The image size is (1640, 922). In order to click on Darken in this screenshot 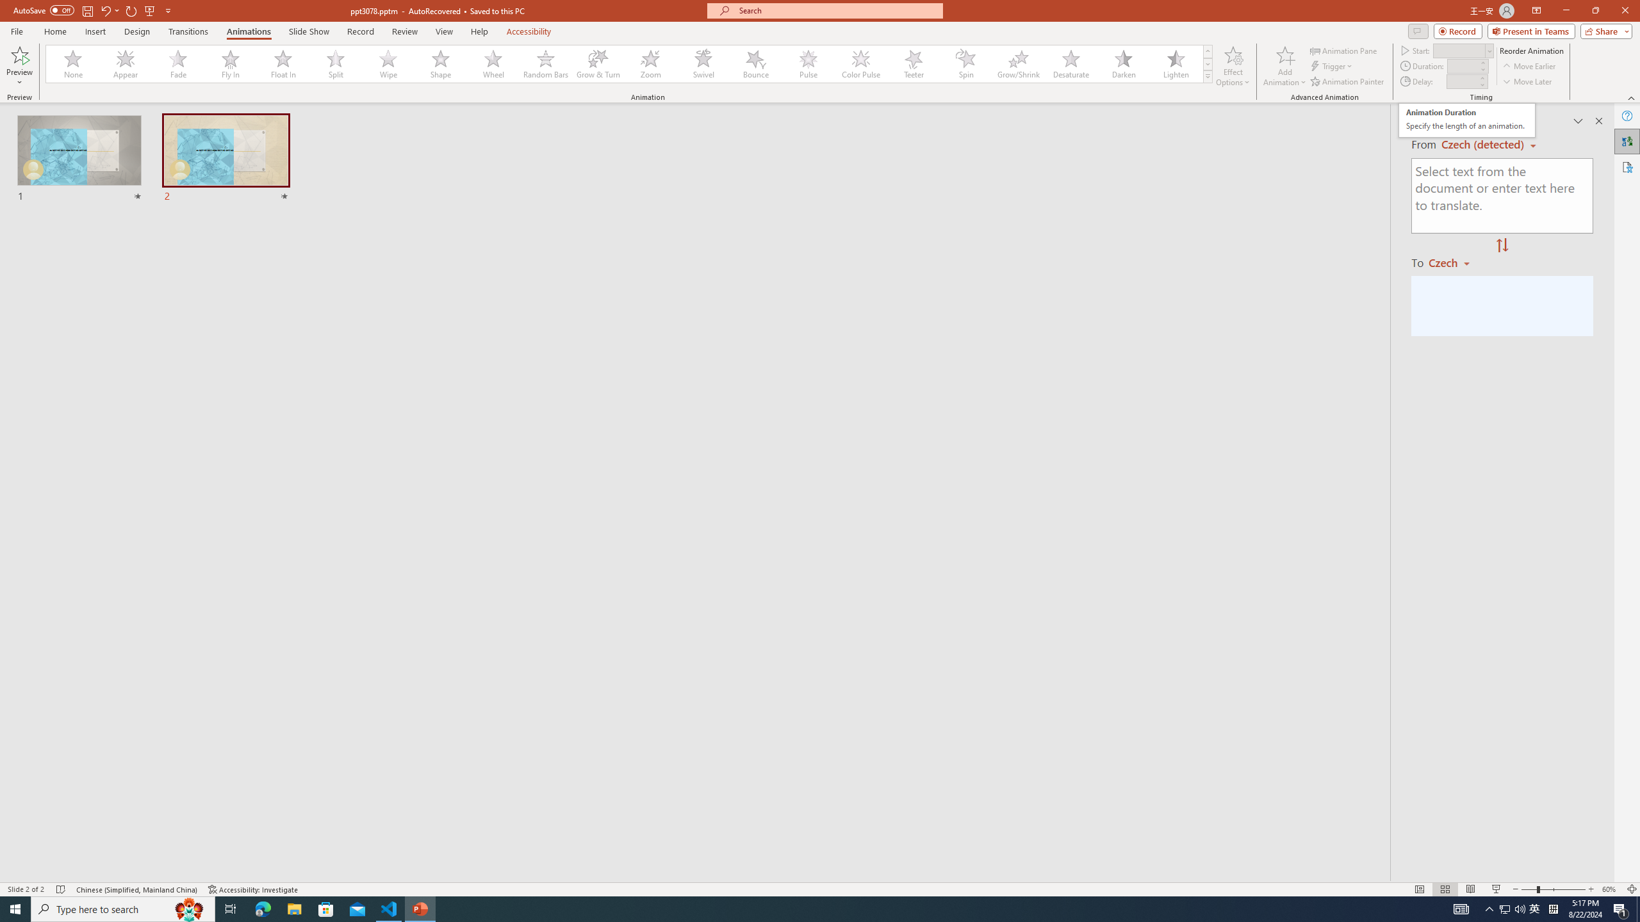, I will do `click(1123, 64)`.